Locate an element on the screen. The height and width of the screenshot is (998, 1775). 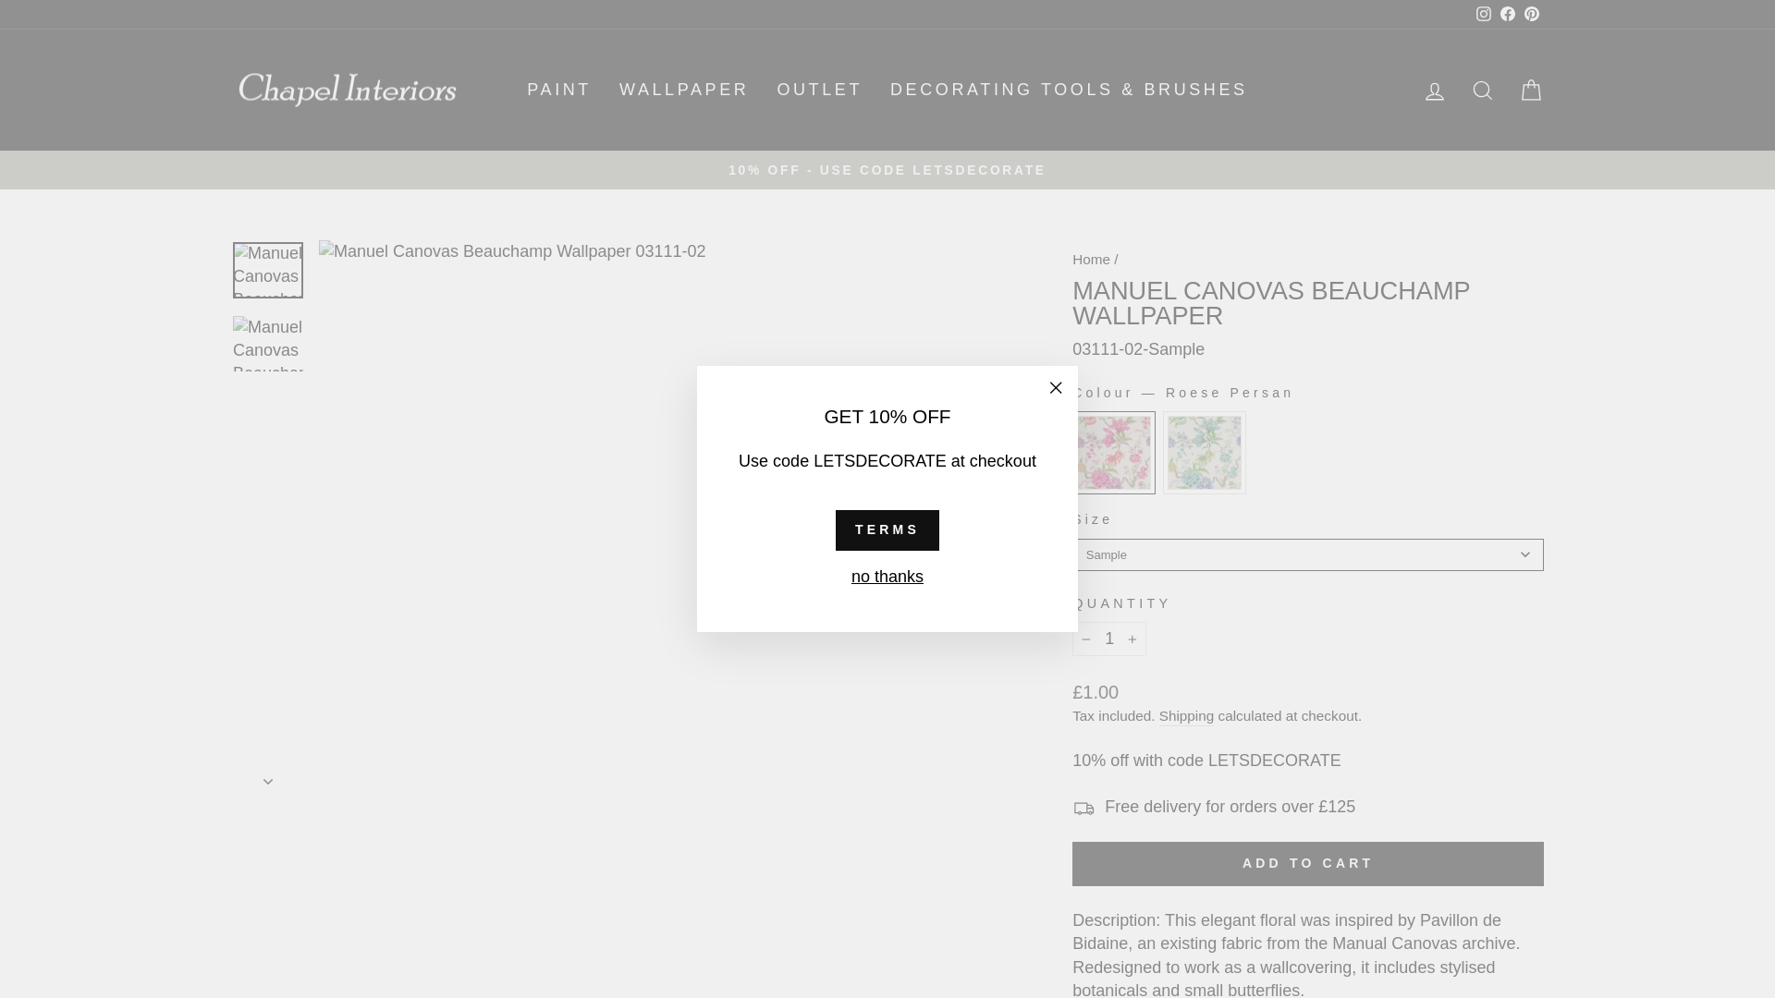
Back to the frontpage is located at coordinates (1091, 259).